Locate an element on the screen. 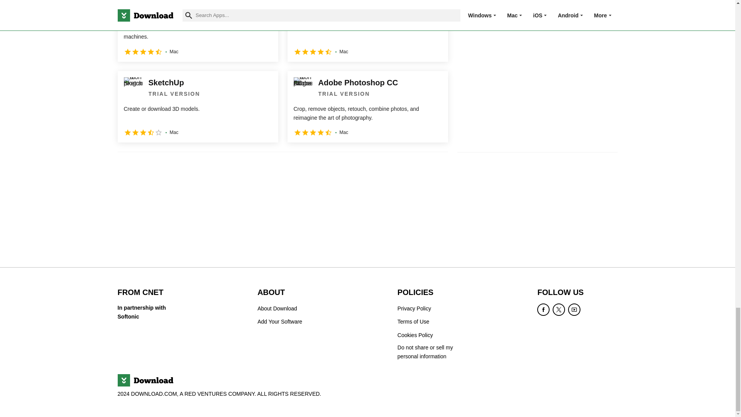 This screenshot has width=741, height=417. Adobe XD is located at coordinates (367, 31).